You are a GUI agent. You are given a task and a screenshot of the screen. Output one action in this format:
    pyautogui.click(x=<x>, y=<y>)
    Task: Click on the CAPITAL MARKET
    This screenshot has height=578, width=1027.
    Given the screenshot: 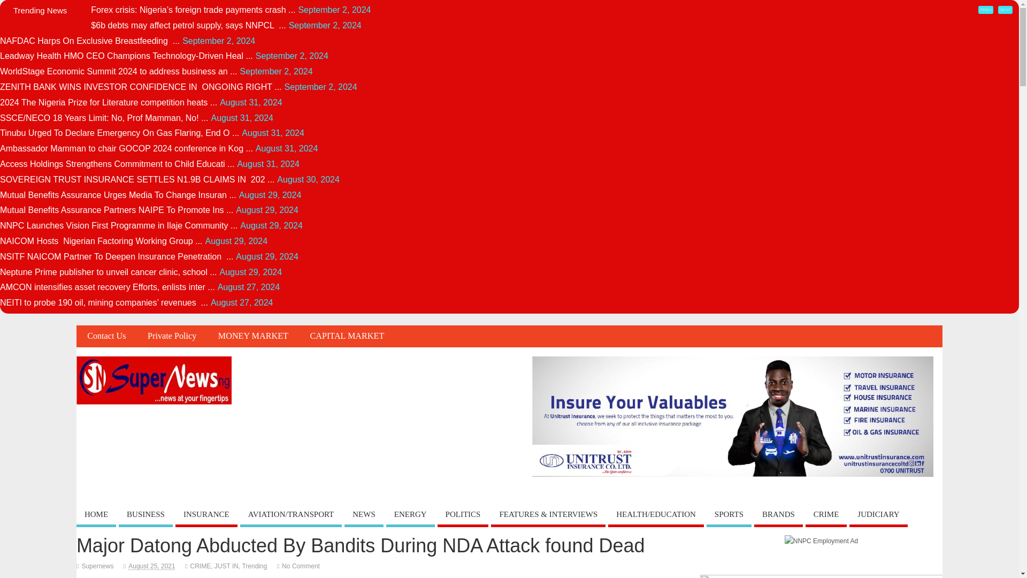 What is the action you would take?
    pyautogui.click(x=347, y=336)
    